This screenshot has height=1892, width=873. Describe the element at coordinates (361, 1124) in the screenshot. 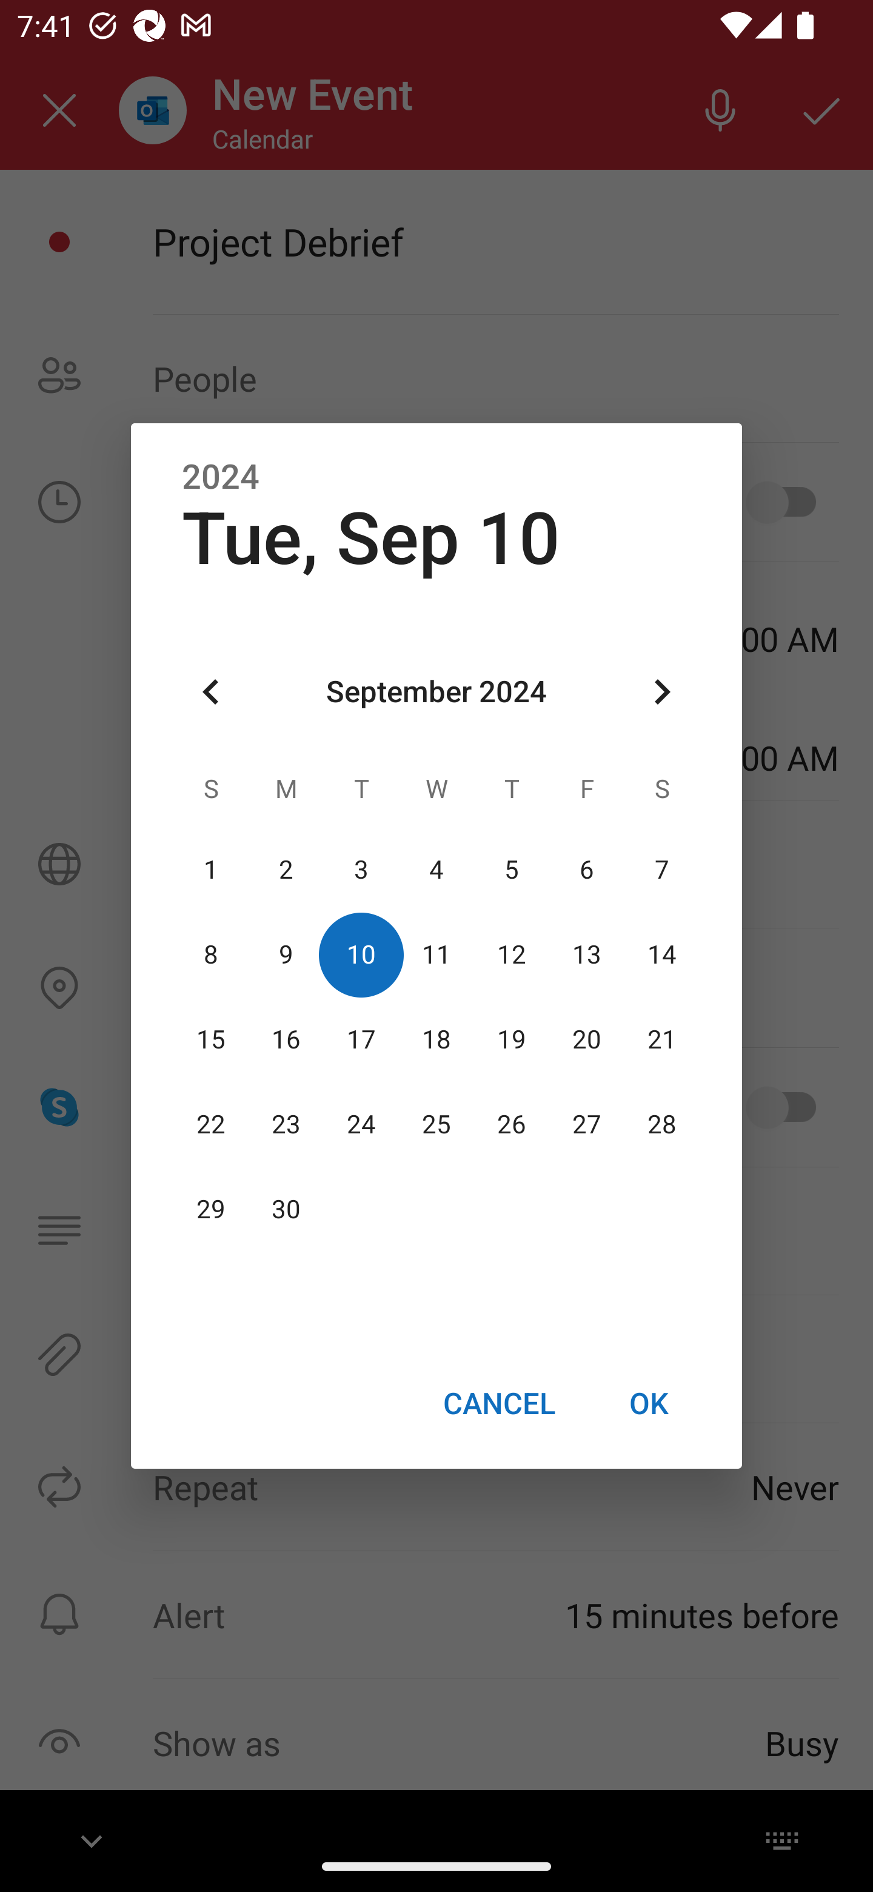

I see `24 24 September 2024` at that location.